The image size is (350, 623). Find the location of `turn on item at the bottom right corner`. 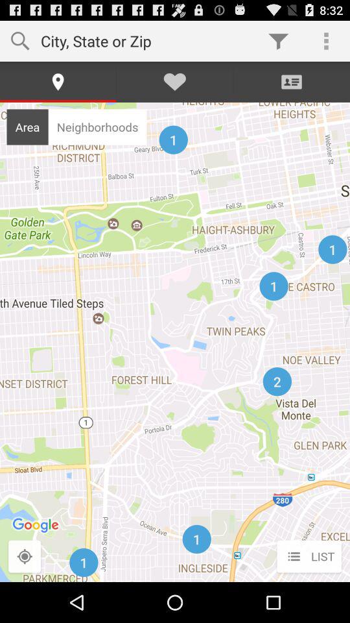

turn on item at the bottom right corner is located at coordinates (309, 557).